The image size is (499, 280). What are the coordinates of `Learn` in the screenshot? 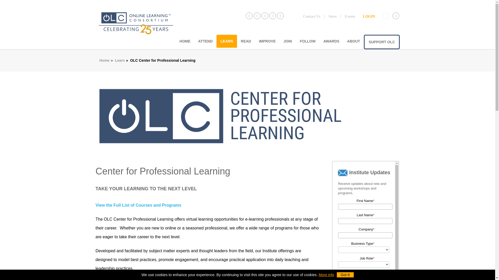 It's located at (120, 60).